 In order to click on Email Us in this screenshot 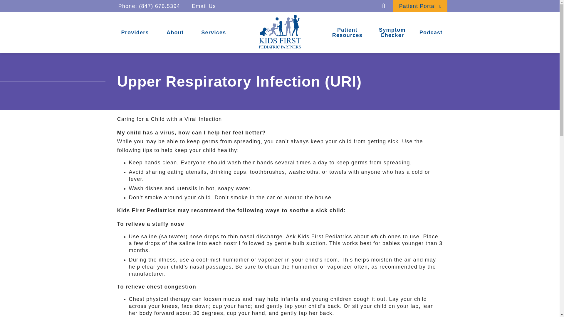, I will do `click(204, 6)`.